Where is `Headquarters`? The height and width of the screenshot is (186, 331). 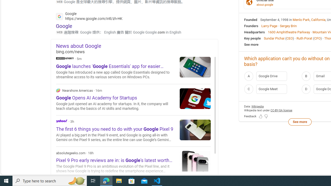 Headquarters is located at coordinates (254, 32).